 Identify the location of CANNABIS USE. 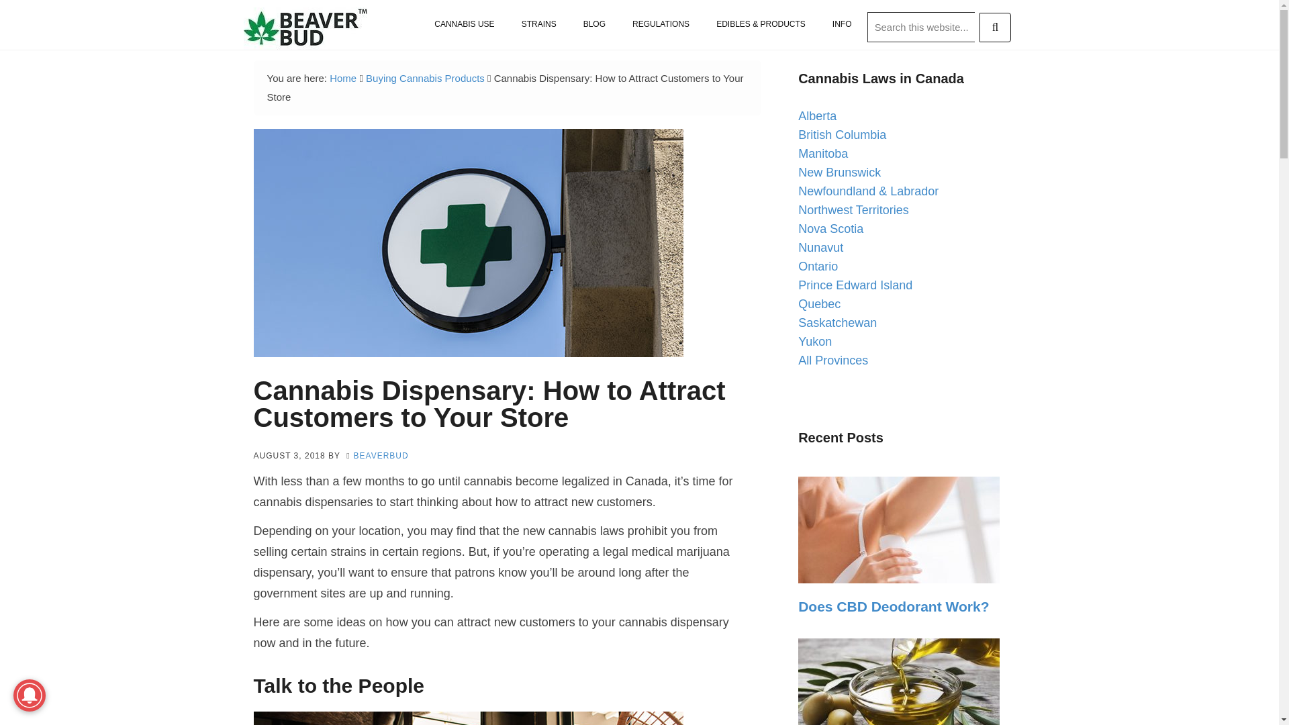
(465, 24).